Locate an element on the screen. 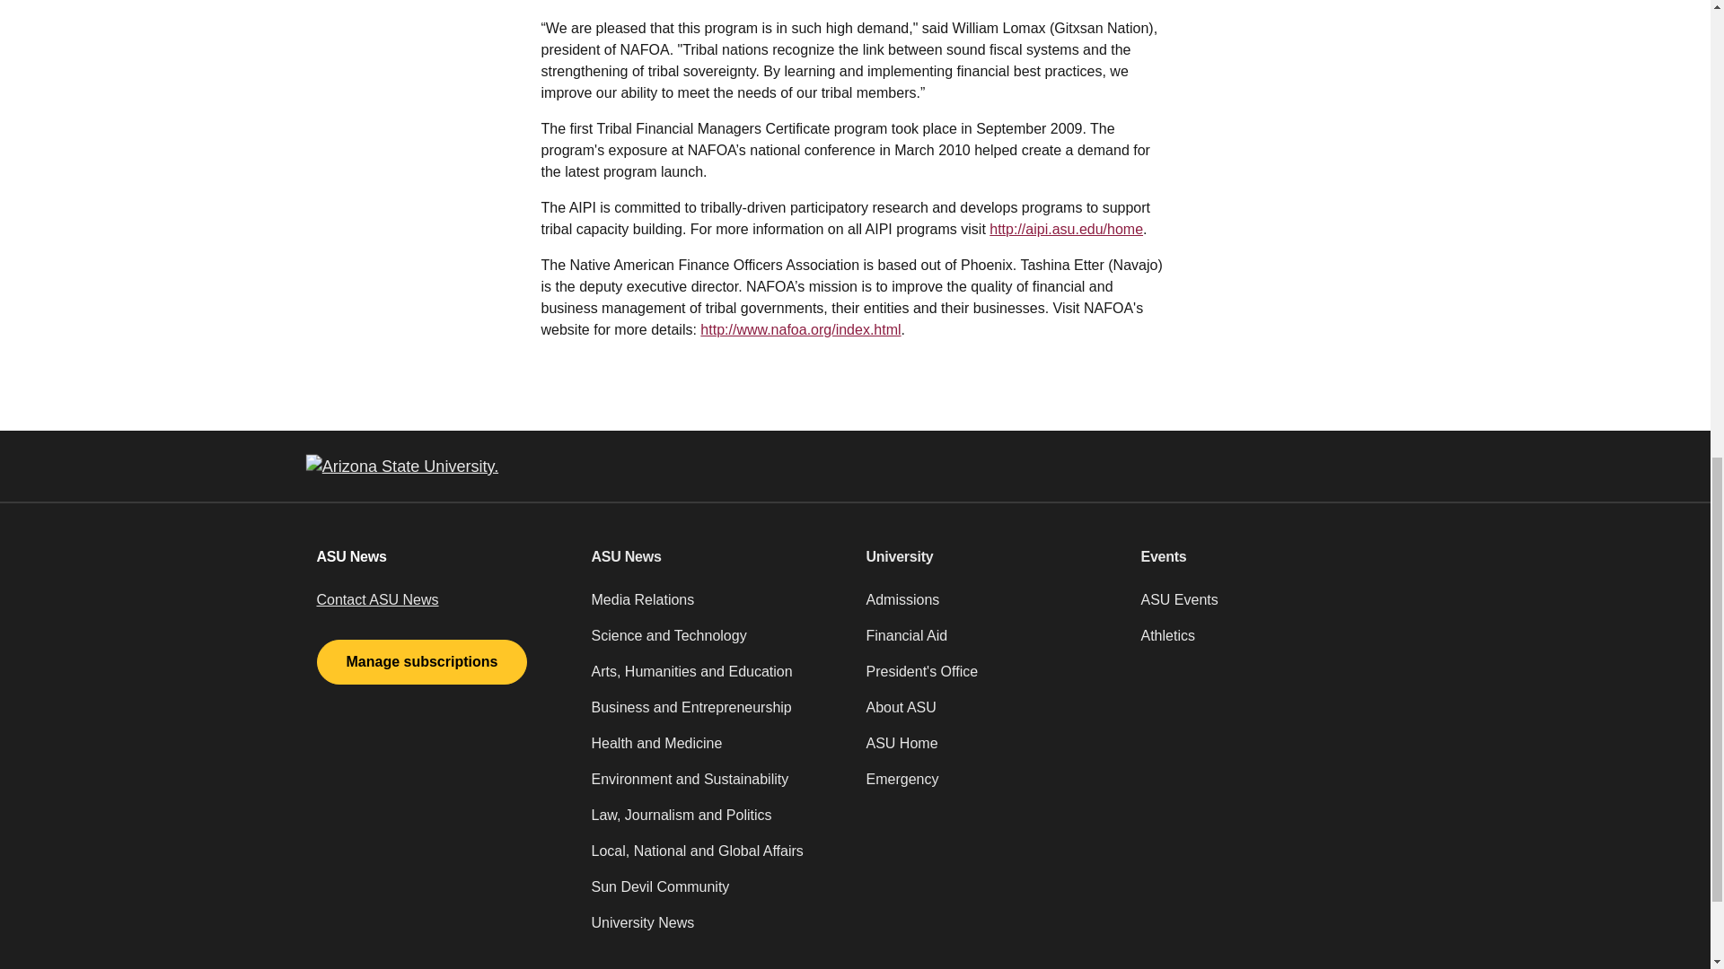  ASU Events is located at coordinates (1266, 607).